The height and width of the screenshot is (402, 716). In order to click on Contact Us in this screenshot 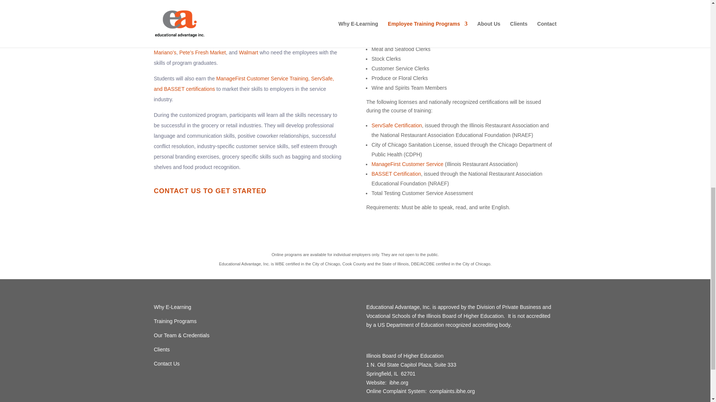, I will do `click(166, 363)`.